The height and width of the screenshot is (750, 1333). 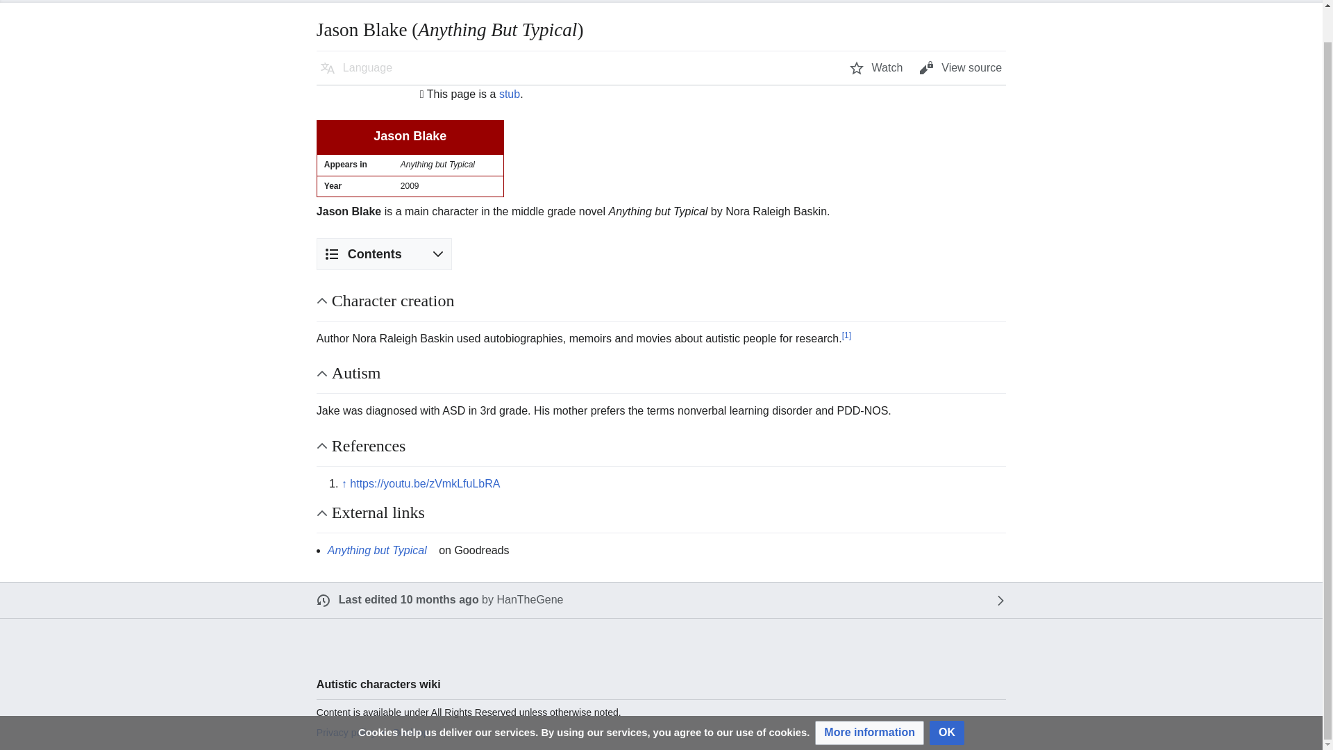 I want to click on Watch, so click(x=876, y=67).